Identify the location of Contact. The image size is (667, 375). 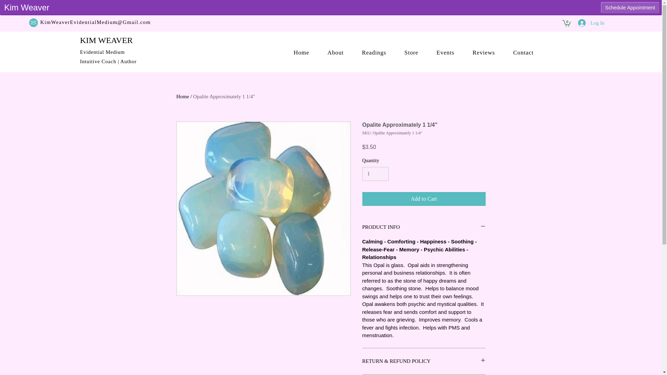
(523, 52).